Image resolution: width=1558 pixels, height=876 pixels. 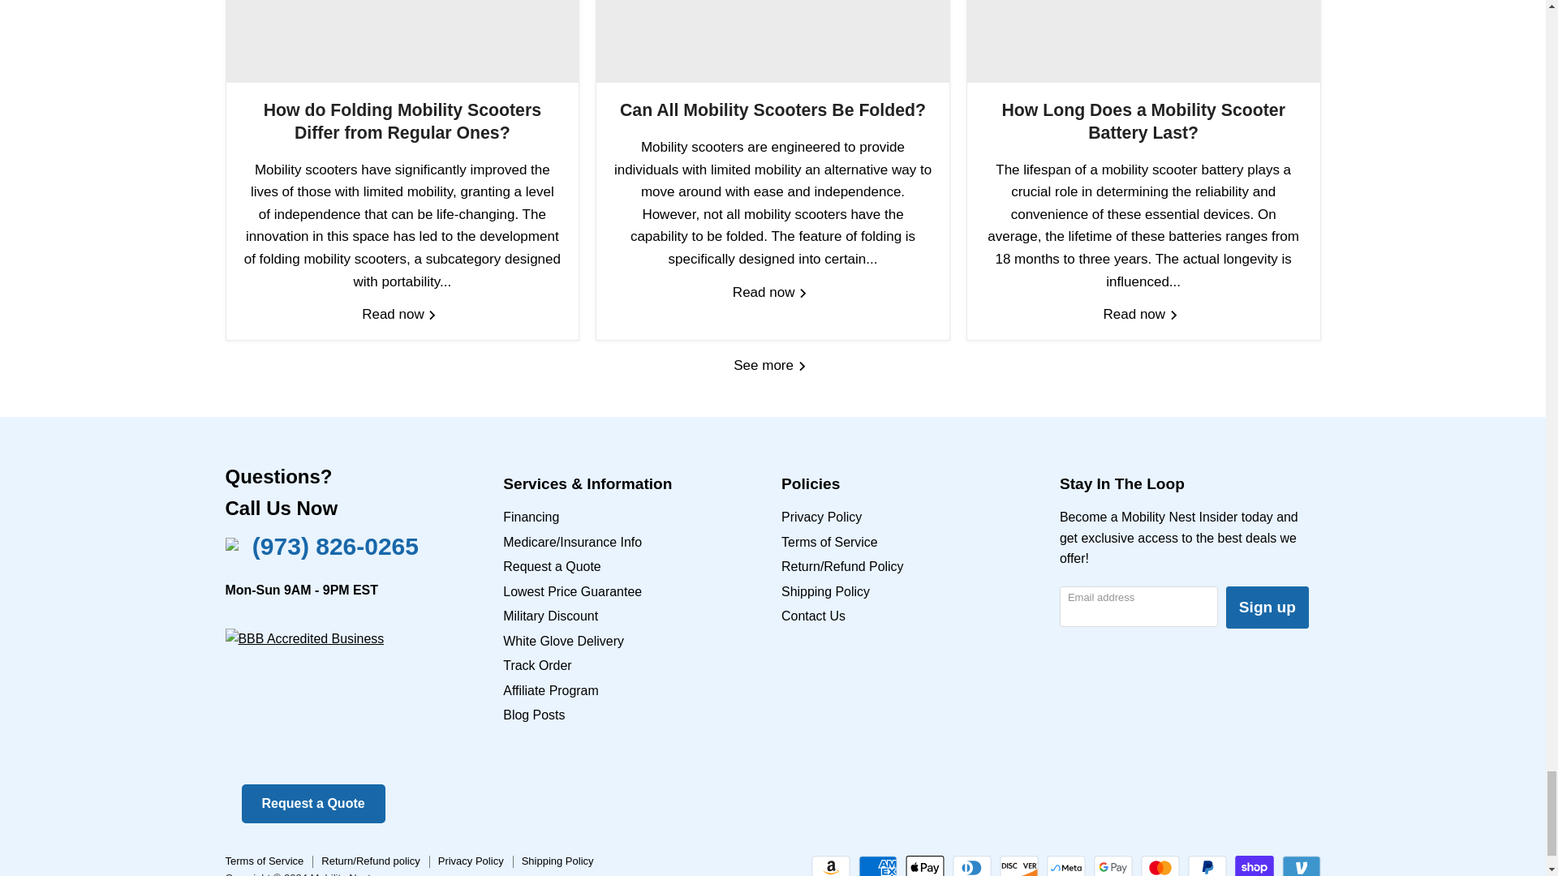 What do you see at coordinates (1160, 866) in the screenshot?
I see `Mastercard` at bounding box center [1160, 866].